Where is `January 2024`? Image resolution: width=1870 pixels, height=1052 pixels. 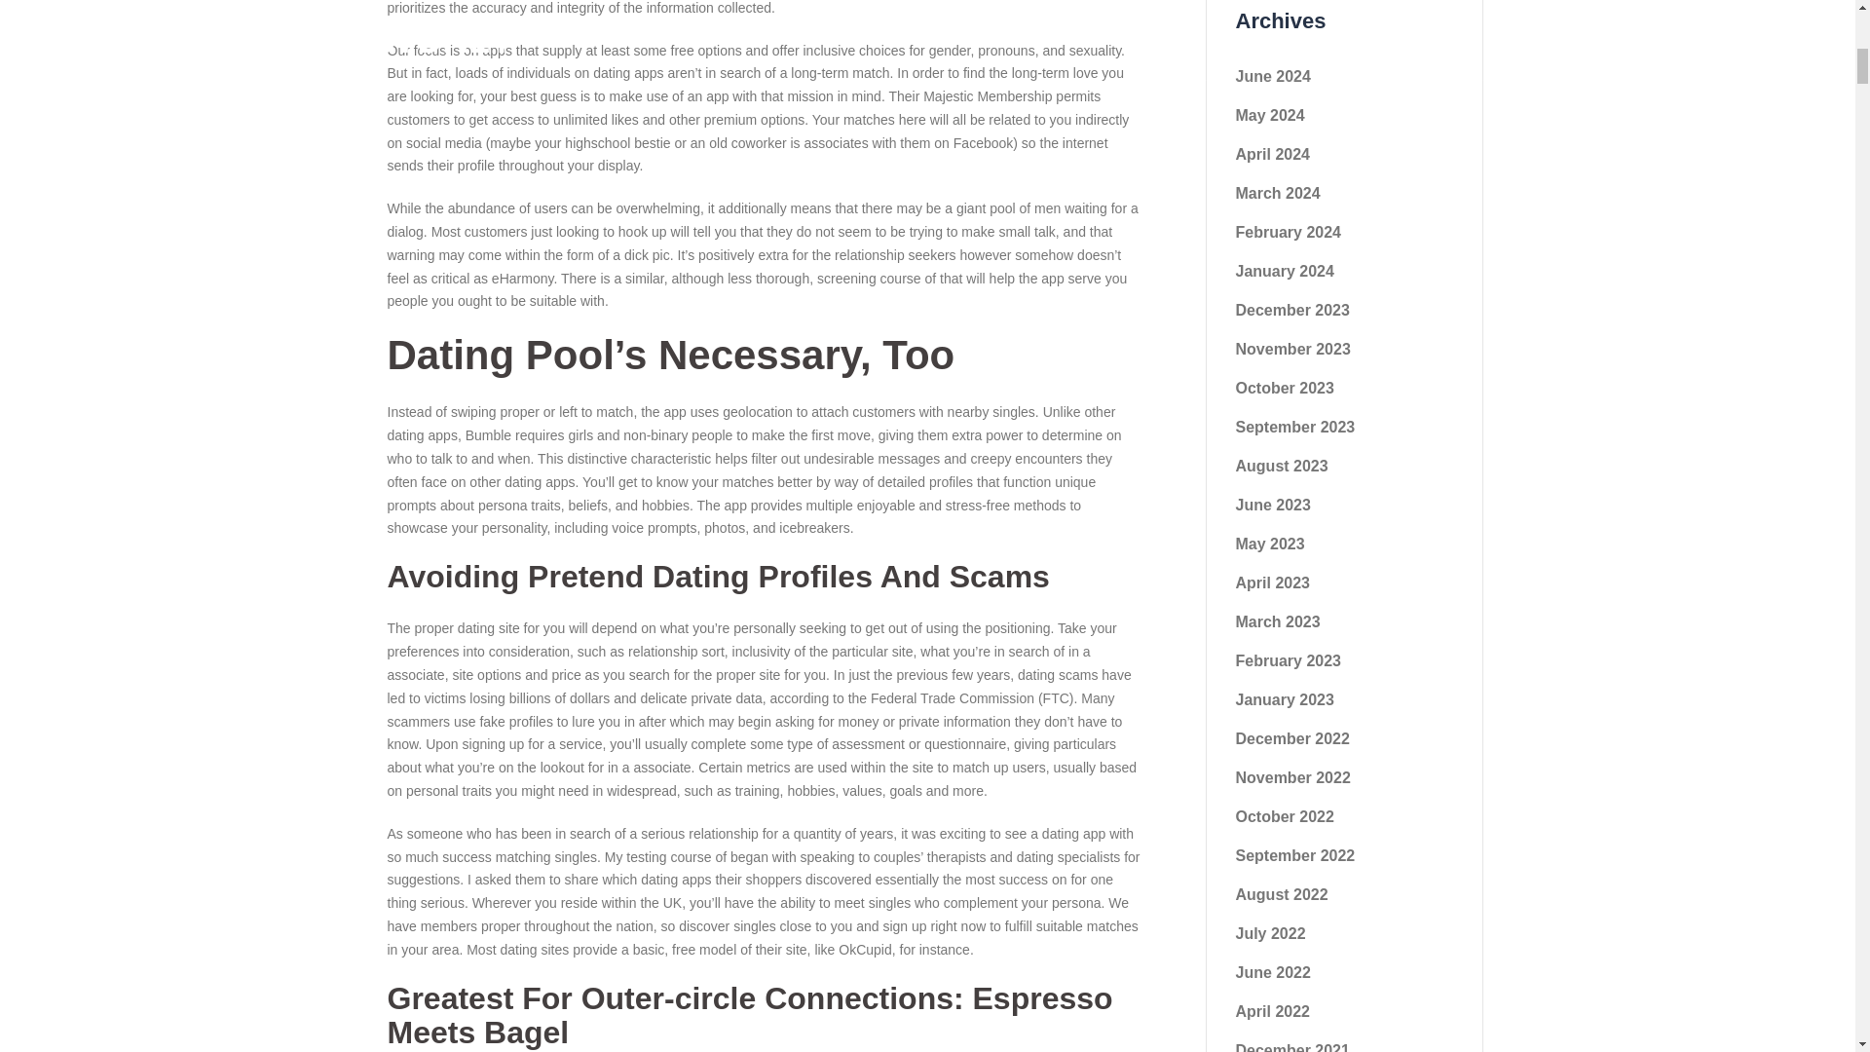
January 2024 is located at coordinates (1284, 271).